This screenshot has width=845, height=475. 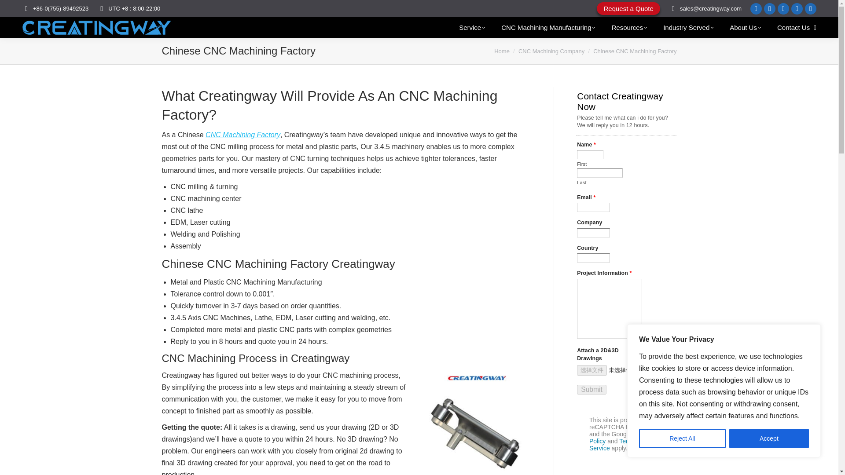 I want to click on Service, so click(x=472, y=27).